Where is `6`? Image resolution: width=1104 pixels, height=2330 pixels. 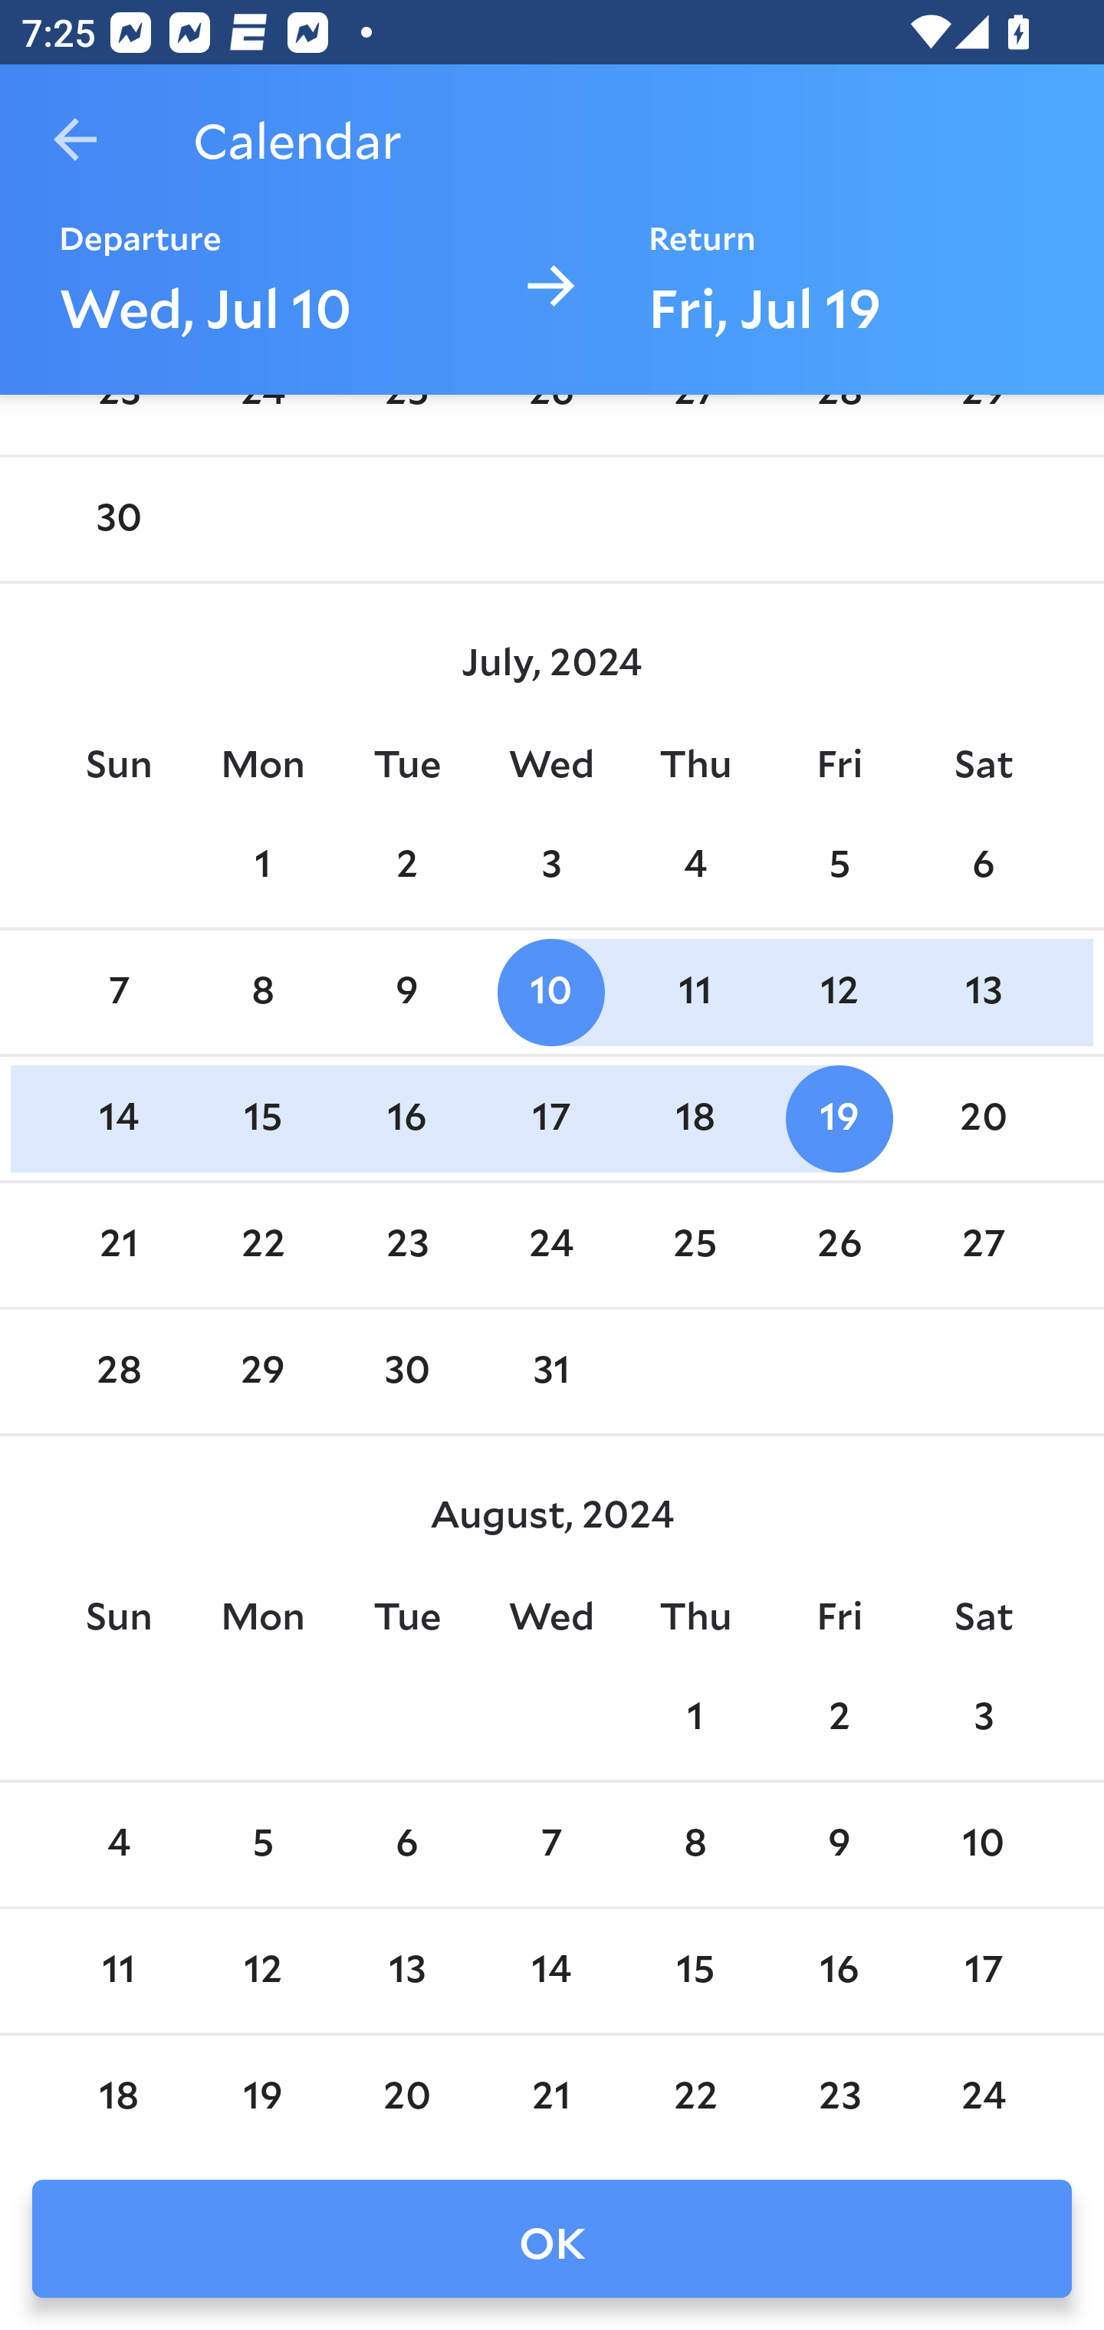 6 is located at coordinates (983, 866).